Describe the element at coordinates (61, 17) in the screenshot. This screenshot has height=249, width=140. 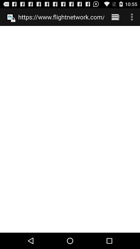
I see `jump to the https www flightnetwork icon` at that location.